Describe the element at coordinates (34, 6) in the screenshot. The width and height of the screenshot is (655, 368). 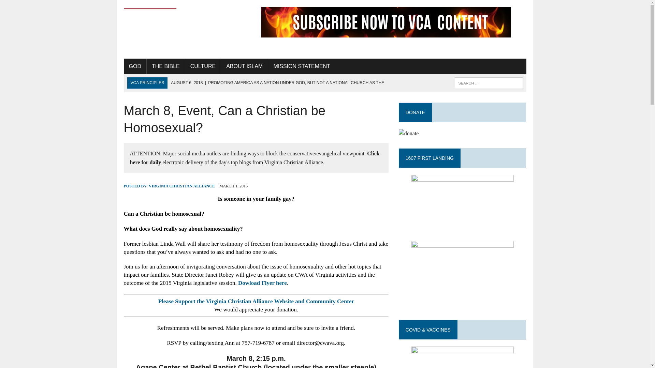
I see `Search` at that location.